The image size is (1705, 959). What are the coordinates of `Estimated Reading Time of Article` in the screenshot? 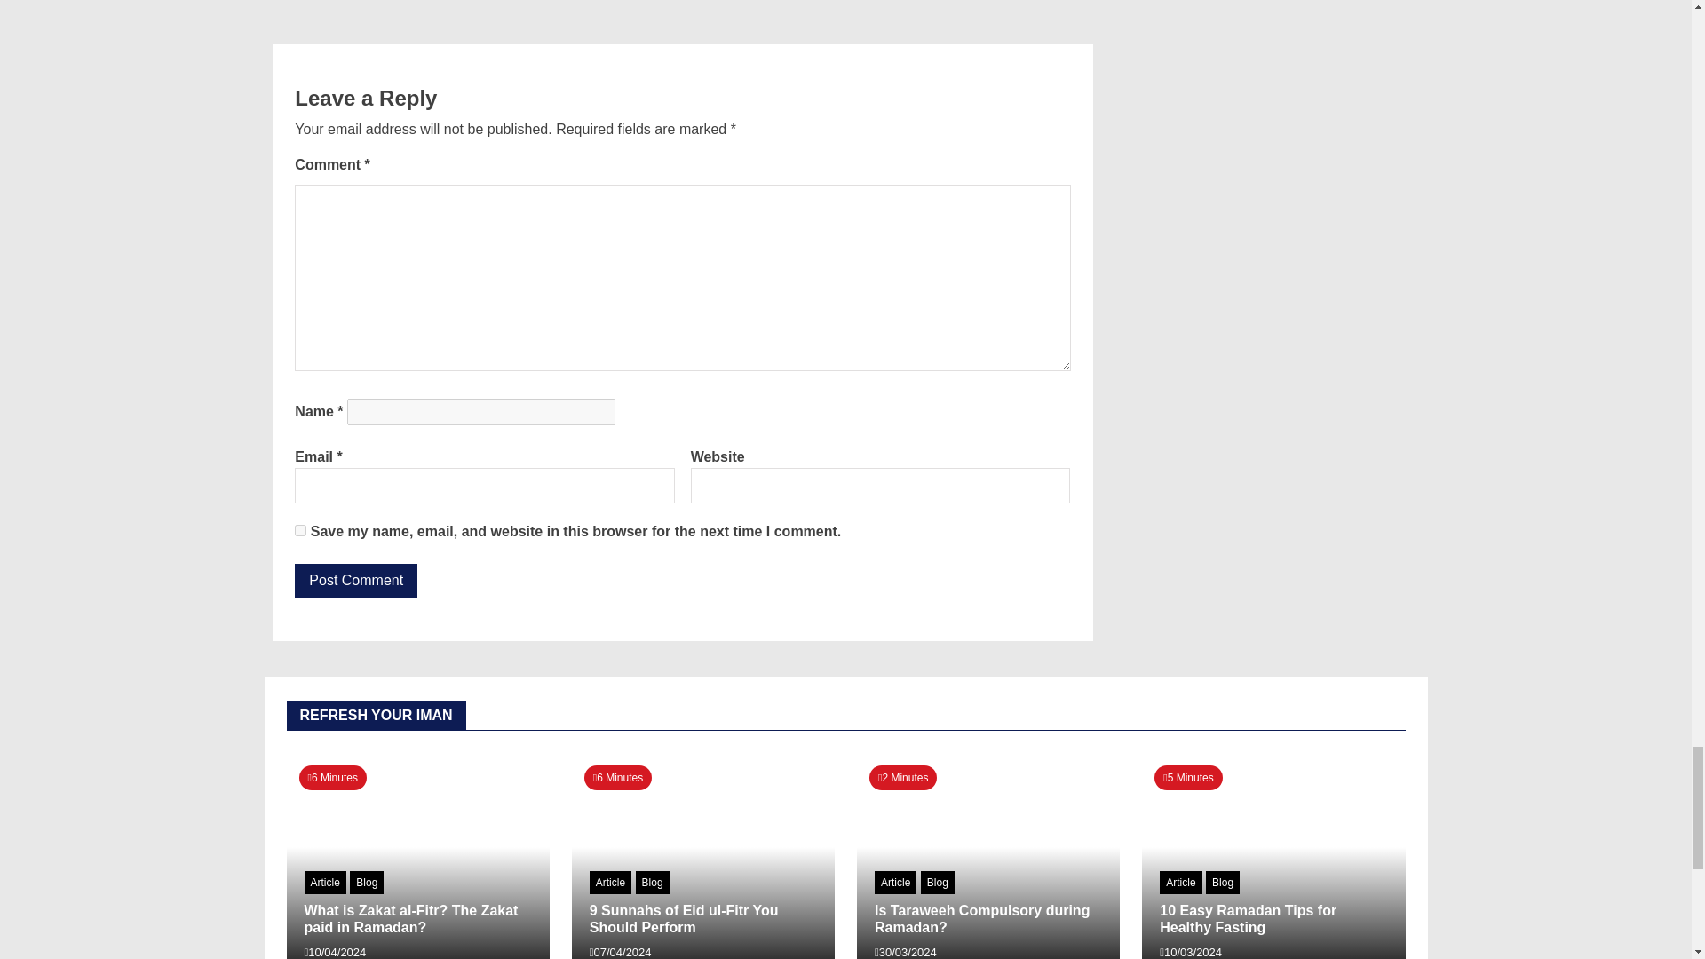 It's located at (618, 777).